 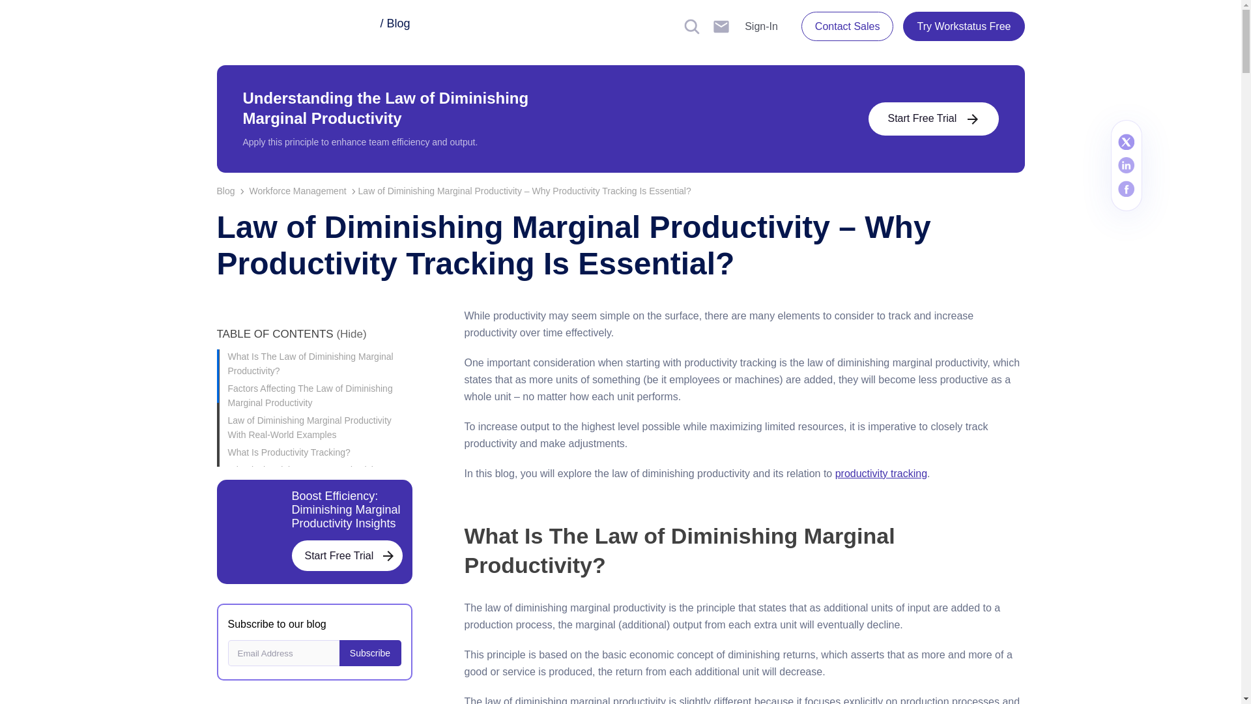 What do you see at coordinates (692, 26) in the screenshot?
I see `search` at bounding box center [692, 26].